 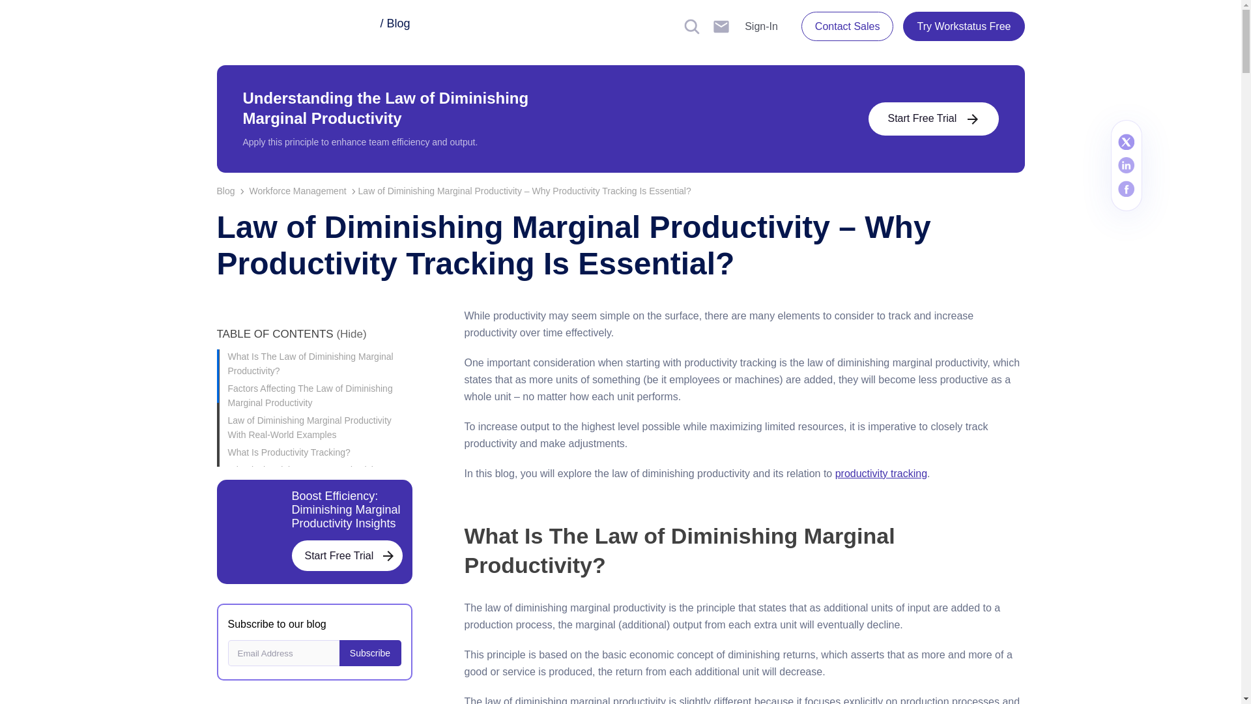 What do you see at coordinates (692, 26) in the screenshot?
I see `search` at bounding box center [692, 26].